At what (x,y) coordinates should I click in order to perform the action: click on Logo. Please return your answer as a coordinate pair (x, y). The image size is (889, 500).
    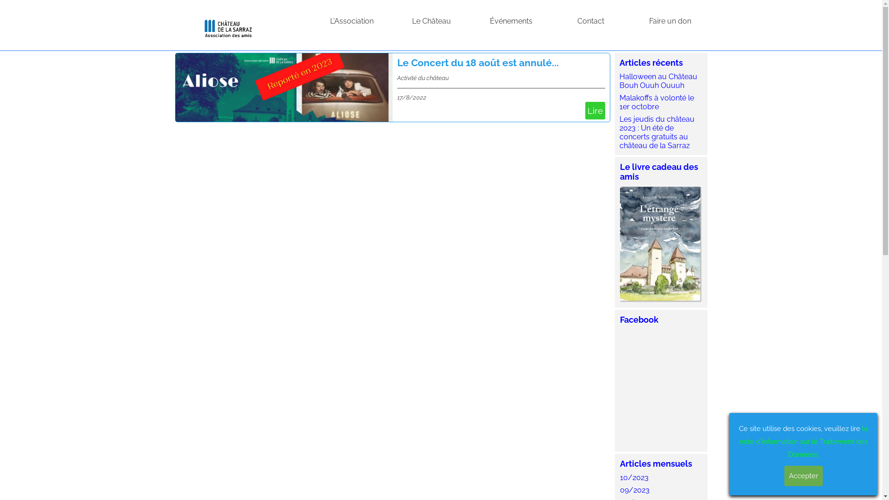
    Looking at the image, I should click on (228, 27).